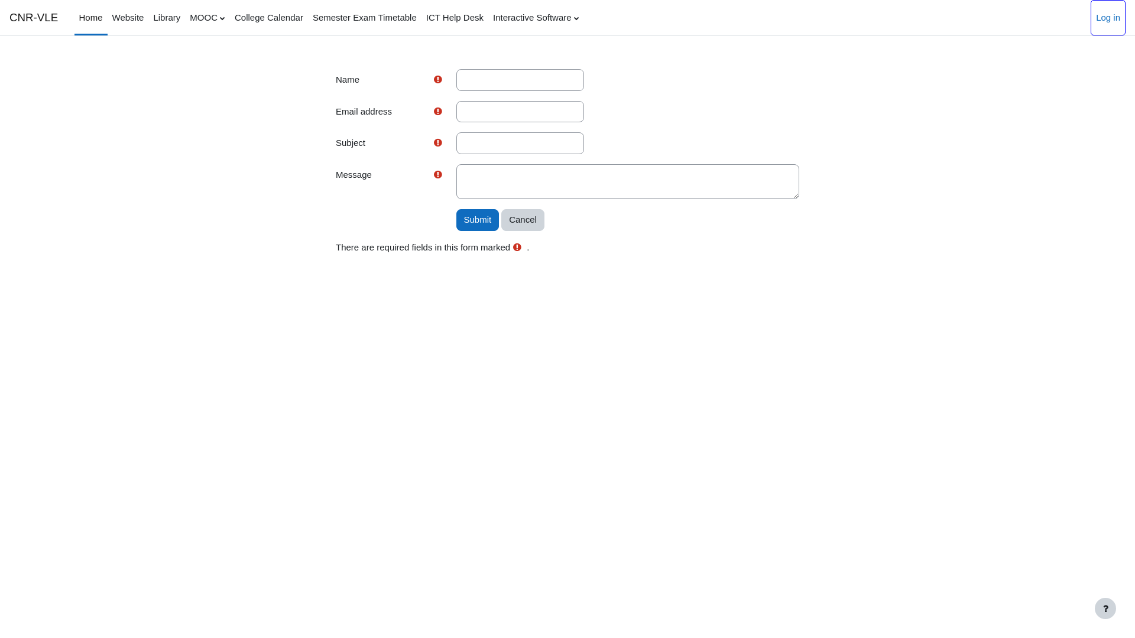 This screenshot has height=638, width=1135. Describe the element at coordinates (167, 18) in the screenshot. I see `Library` at that location.